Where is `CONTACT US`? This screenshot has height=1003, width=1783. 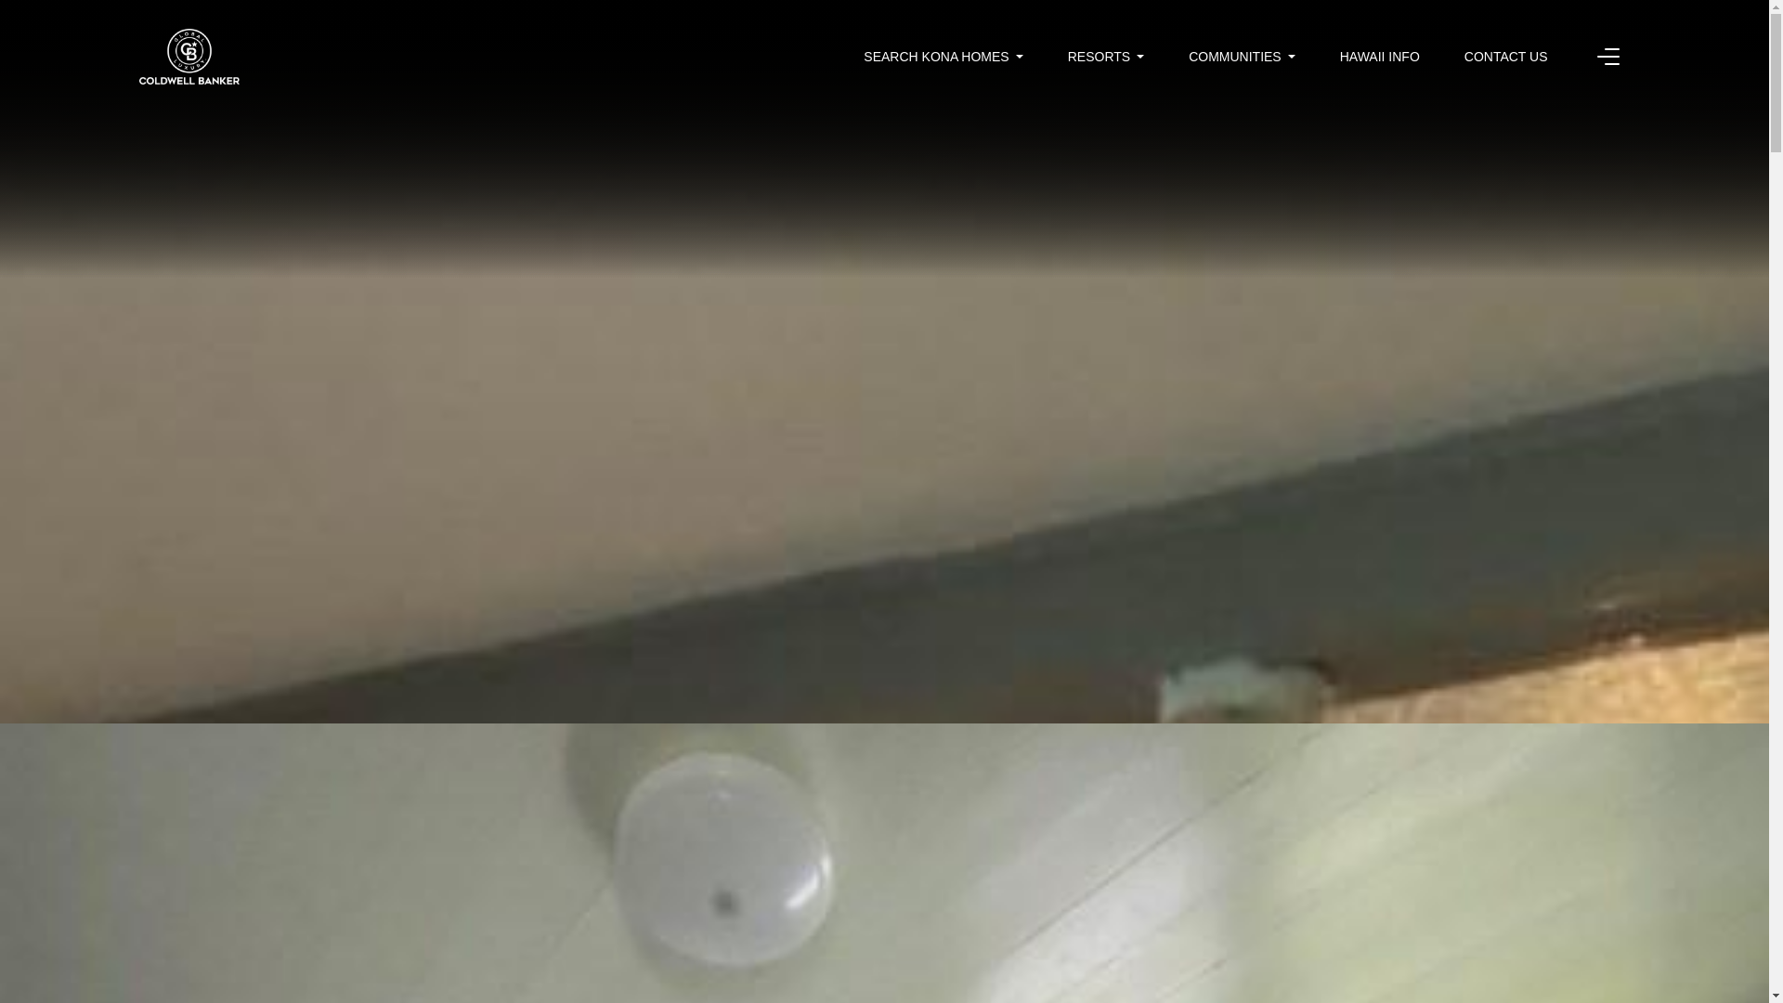 CONTACT US is located at coordinates (1505, 56).